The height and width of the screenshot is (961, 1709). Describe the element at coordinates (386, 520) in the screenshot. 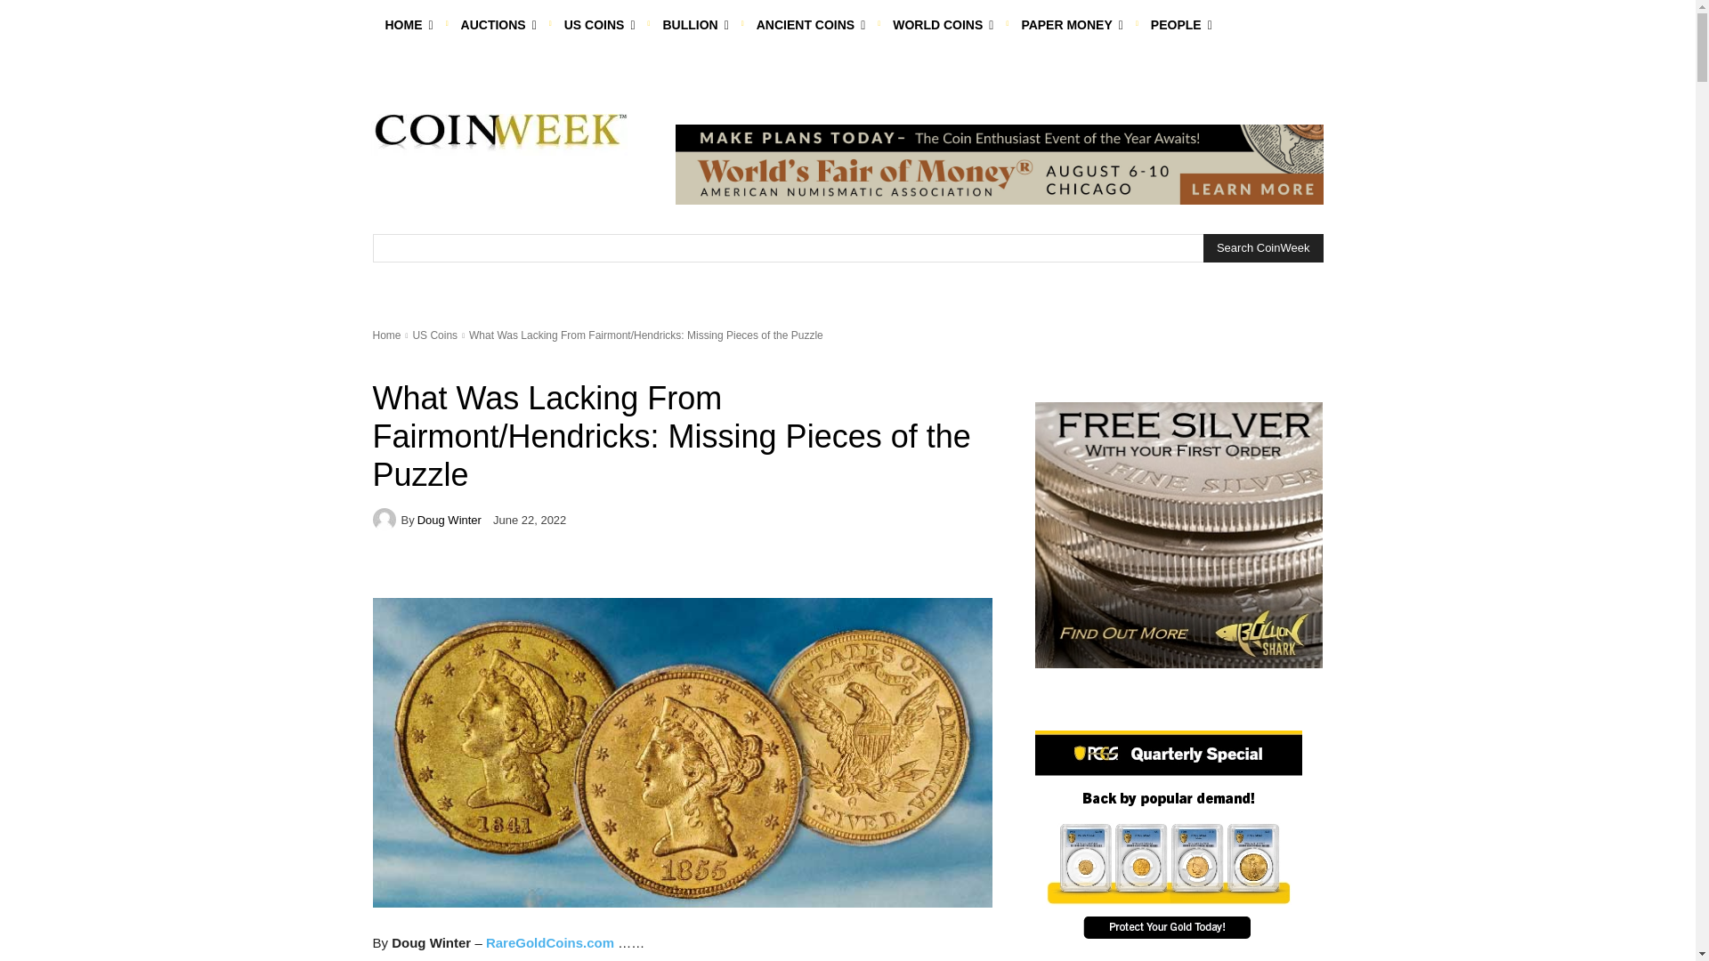

I see `Doug Winter` at that location.